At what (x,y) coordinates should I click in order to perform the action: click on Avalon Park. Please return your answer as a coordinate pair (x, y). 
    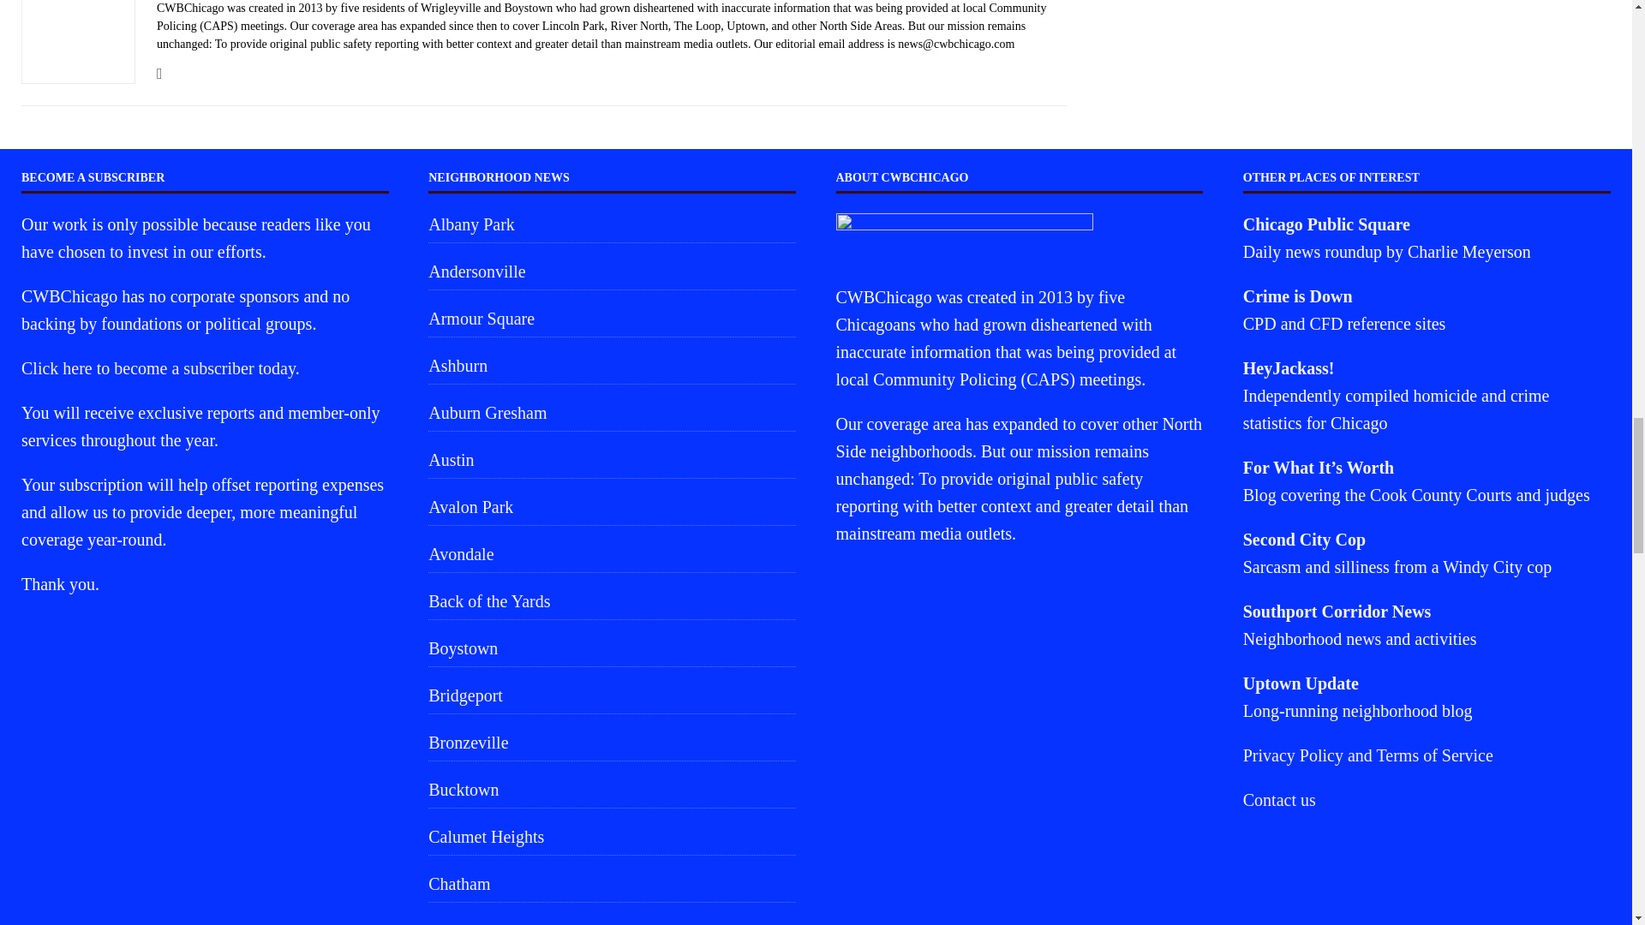
    Looking at the image, I should click on (612, 507).